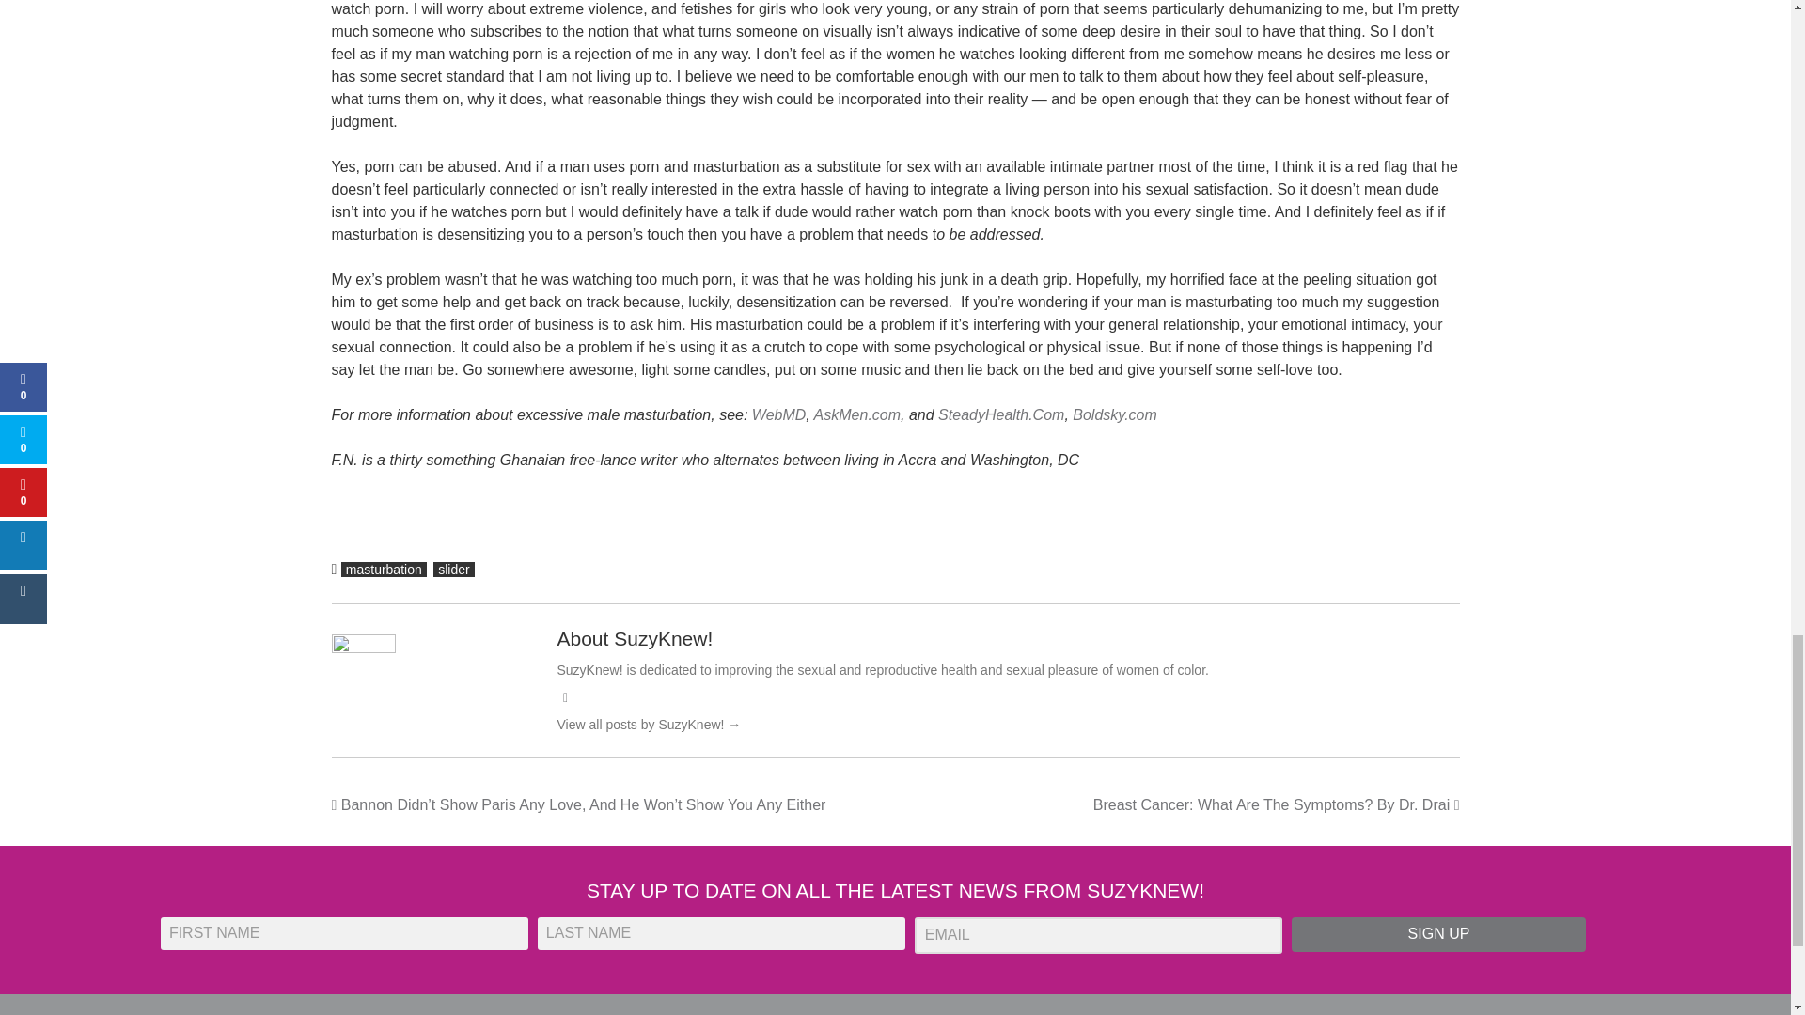  Describe the element at coordinates (779, 414) in the screenshot. I see `WebMD` at that location.